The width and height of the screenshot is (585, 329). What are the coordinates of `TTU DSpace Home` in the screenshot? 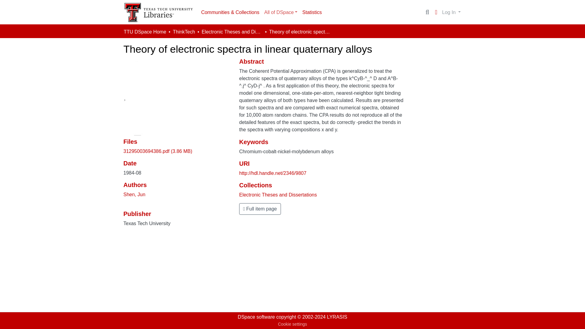 It's located at (145, 32).